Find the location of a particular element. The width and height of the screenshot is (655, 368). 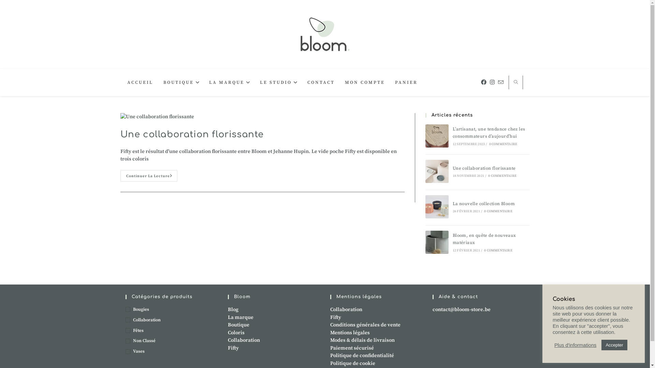

Continuer La Lecture
Une Collaboration Florissante is located at coordinates (149, 176).